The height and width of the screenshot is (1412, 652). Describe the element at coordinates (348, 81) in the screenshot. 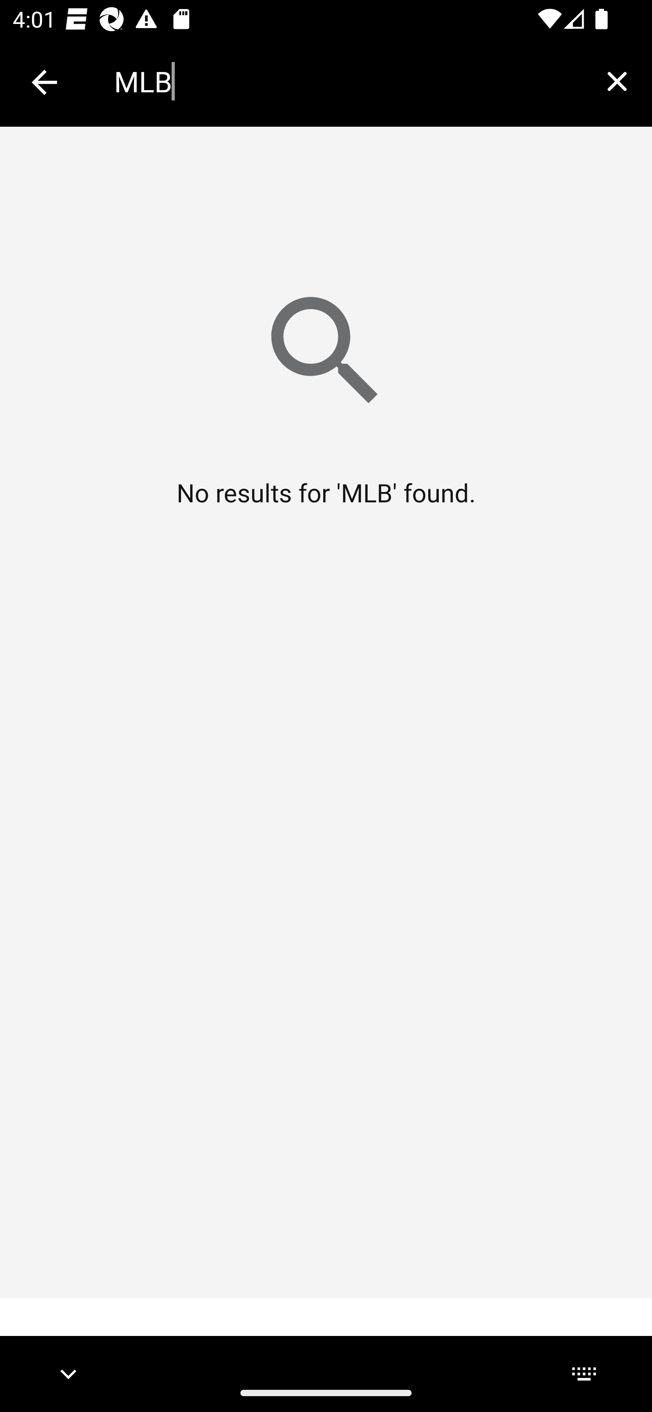

I see `MLB` at that location.